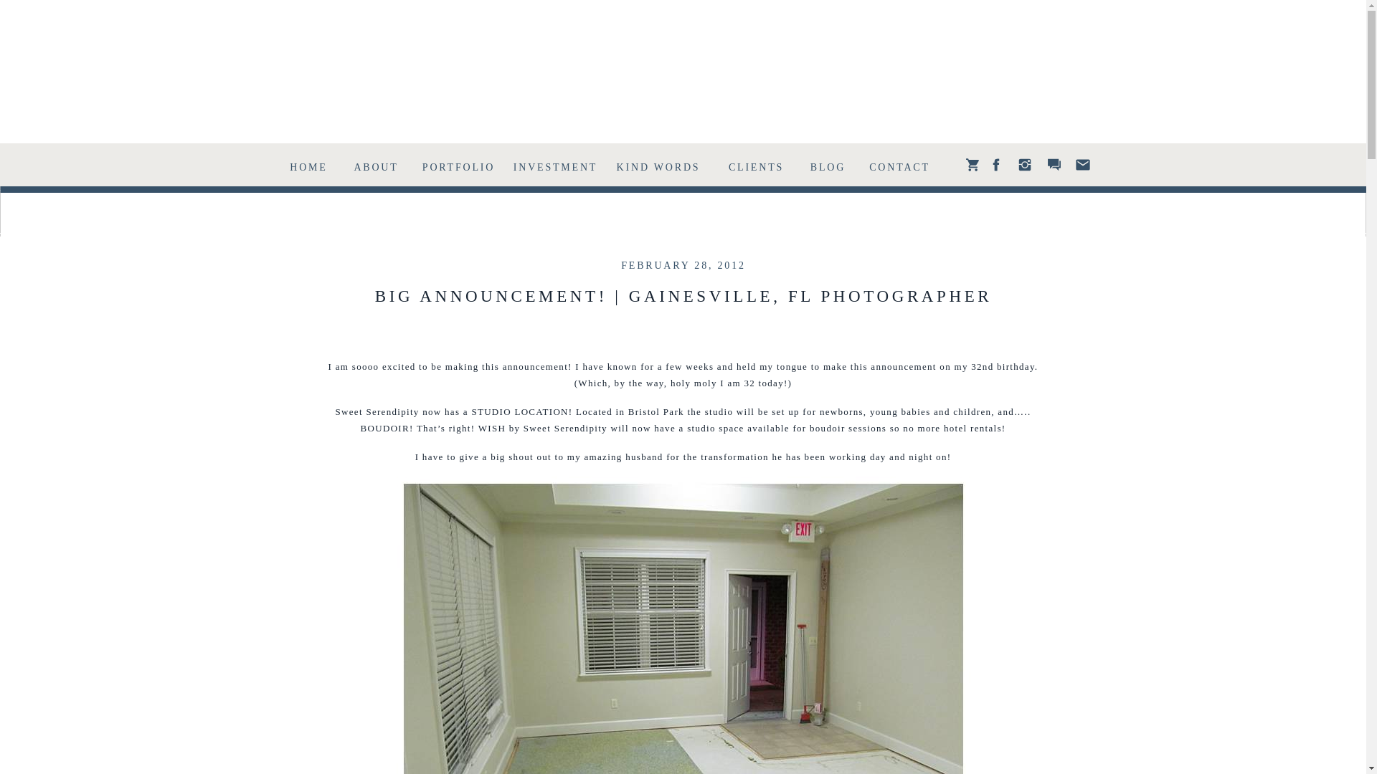 This screenshot has width=1377, height=774. What do you see at coordinates (376, 165) in the screenshot?
I see `ABOUT` at bounding box center [376, 165].